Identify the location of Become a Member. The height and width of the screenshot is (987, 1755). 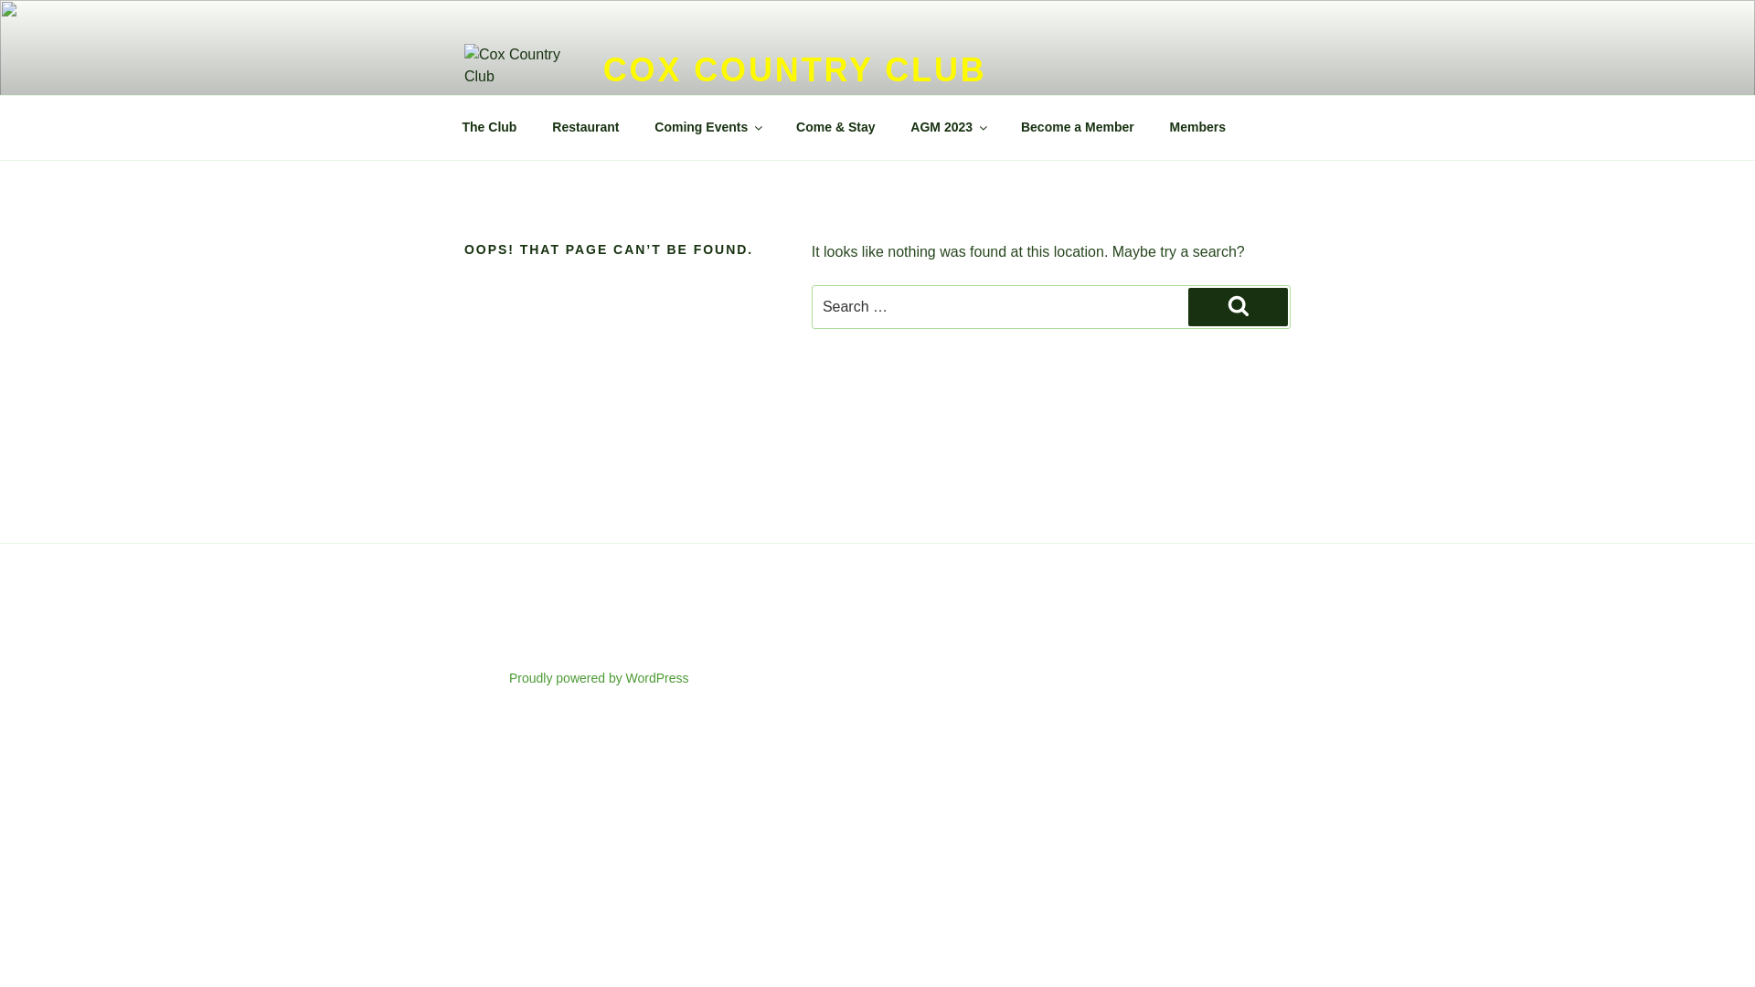
(1077, 128).